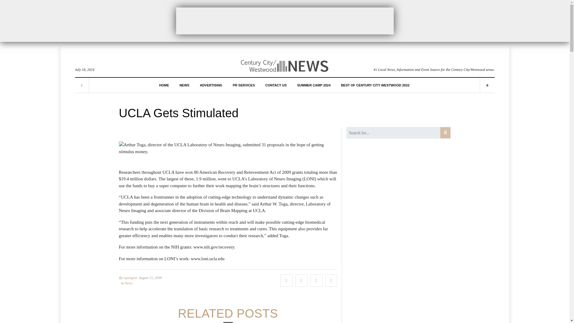 The image size is (574, 323). I want to click on ADVERTISING, so click(211, 85).